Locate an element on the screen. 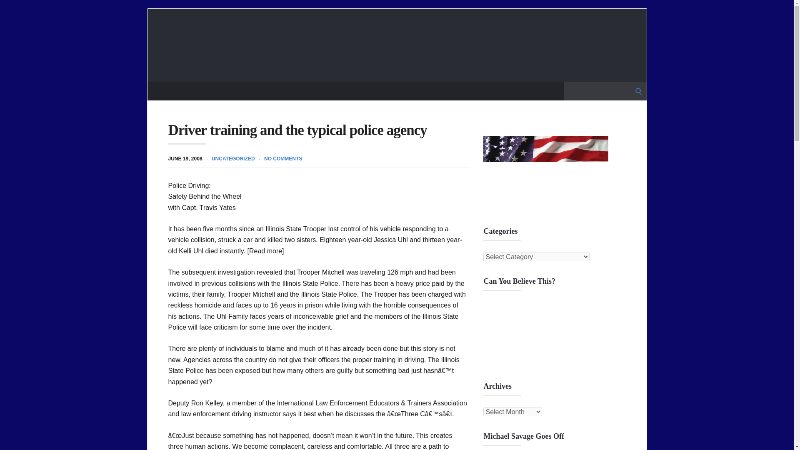 The width and height of the screenshot is (800, 450). Cops Sound Off is located at coordinates (397, 45).